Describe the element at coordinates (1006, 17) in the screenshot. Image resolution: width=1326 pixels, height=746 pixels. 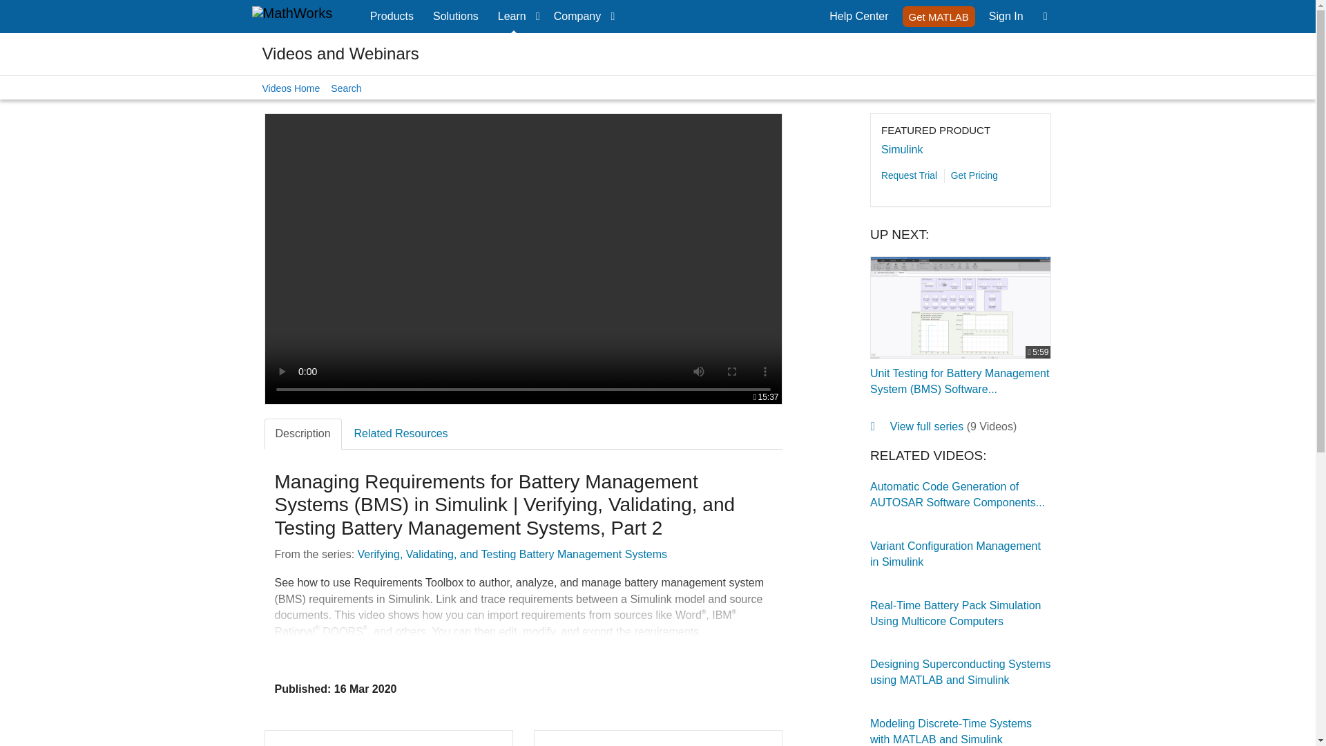
I see `Get MATLAB` at that location.